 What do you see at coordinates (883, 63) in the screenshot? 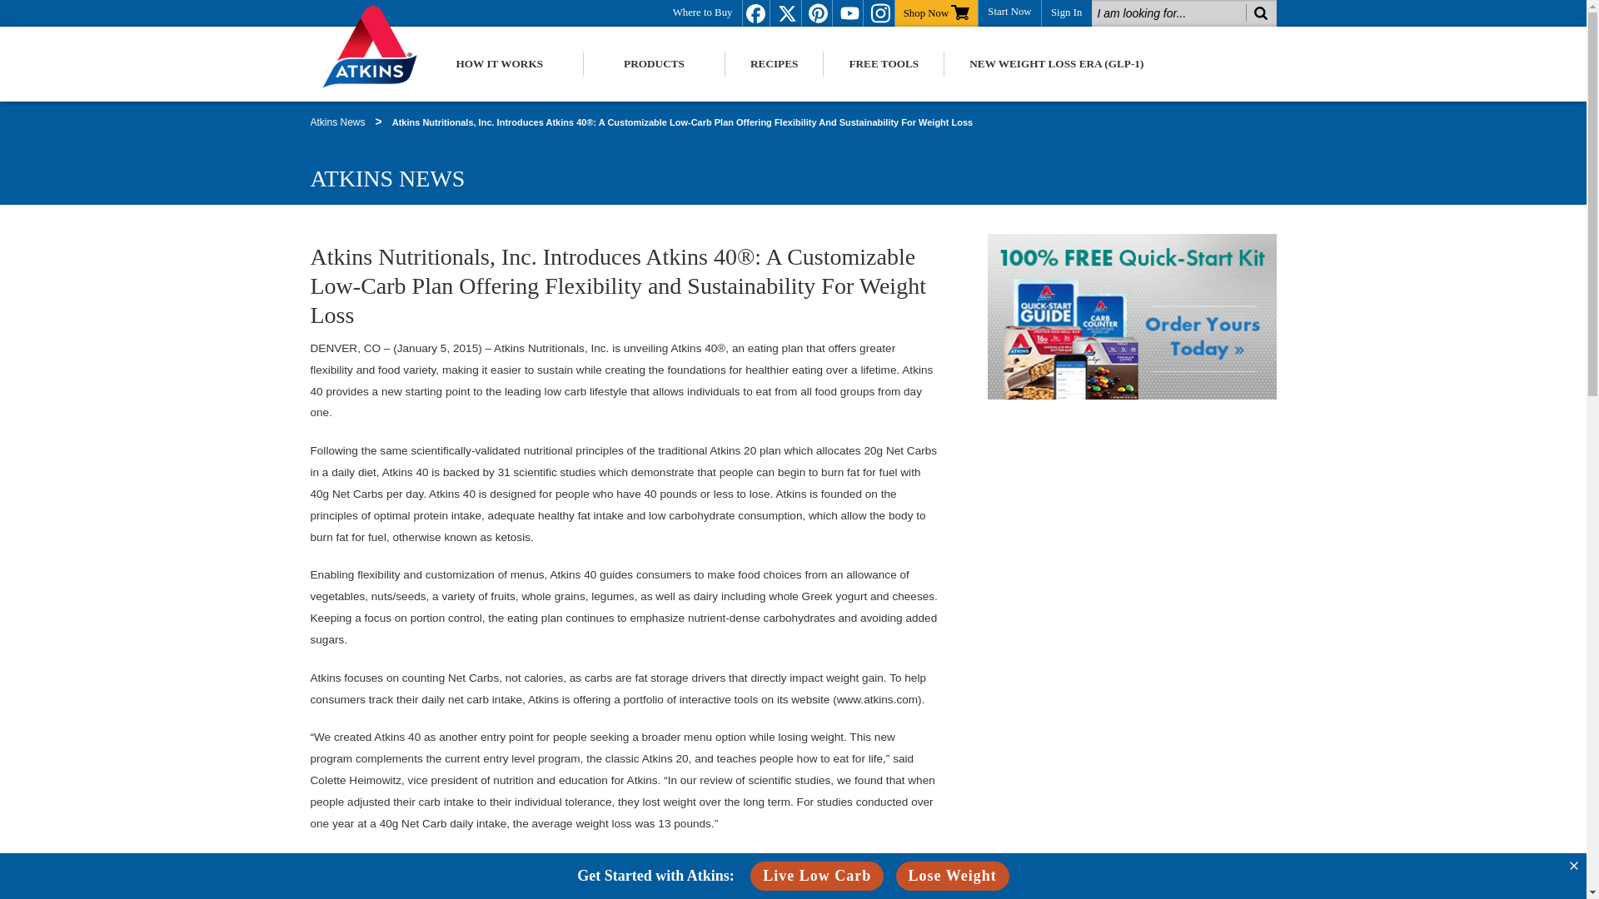
I see `FREE TOOLS` at bounding box center [883, 63].